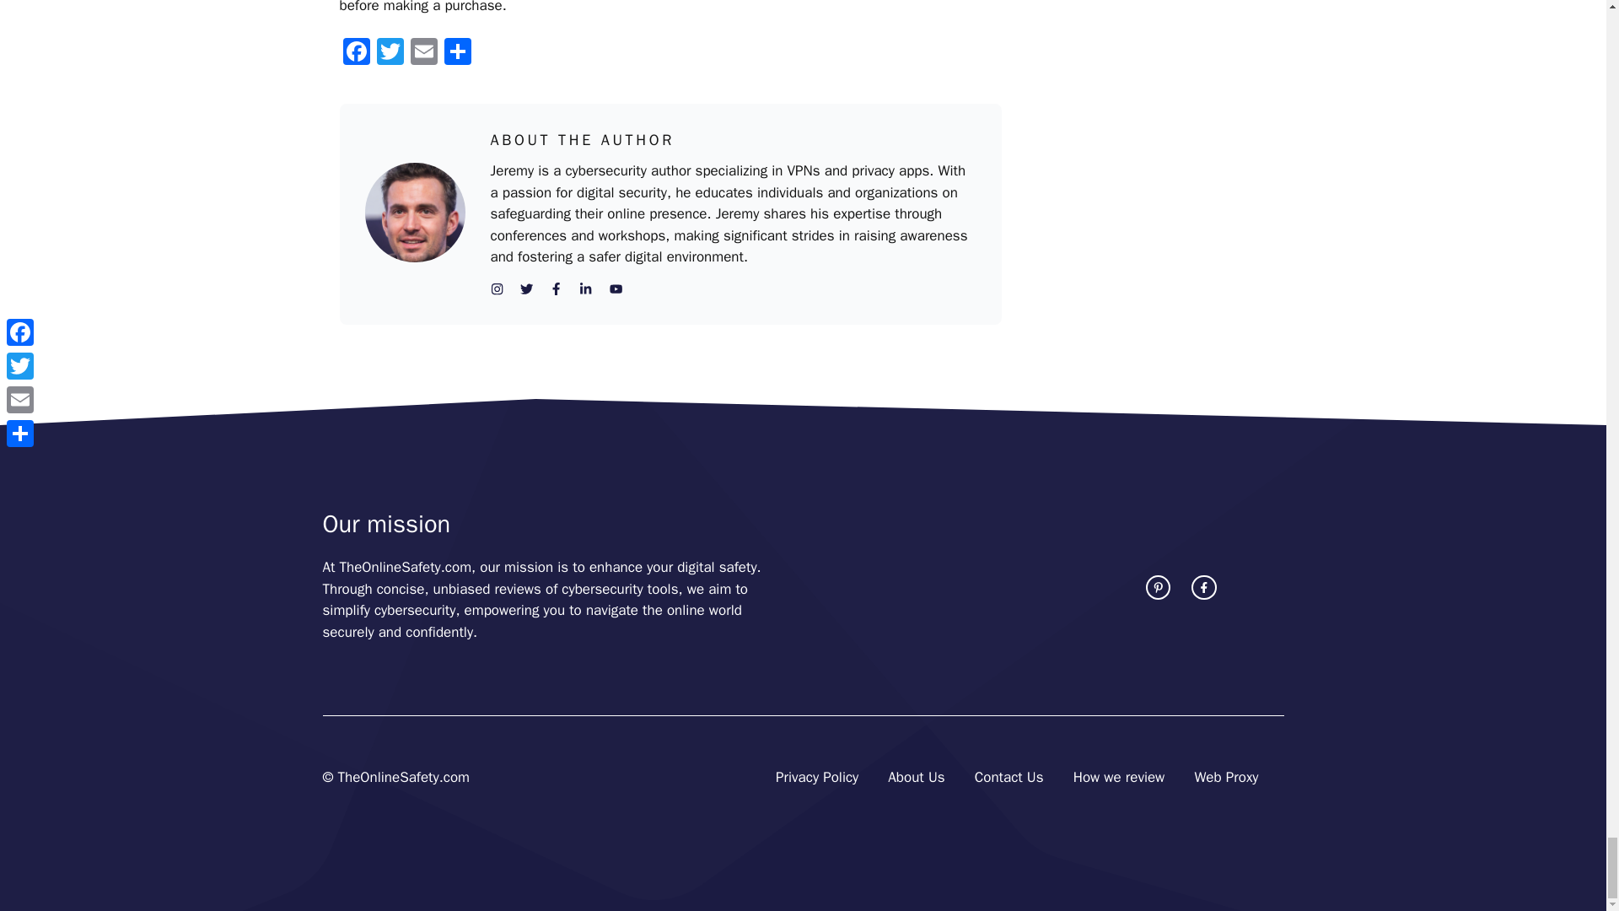 The width and height of the screenshot is (1619, 911). What do you see at coordinates (355, 54) in the screenshot?
I see `Facebook` at bounding box center [355, 54].